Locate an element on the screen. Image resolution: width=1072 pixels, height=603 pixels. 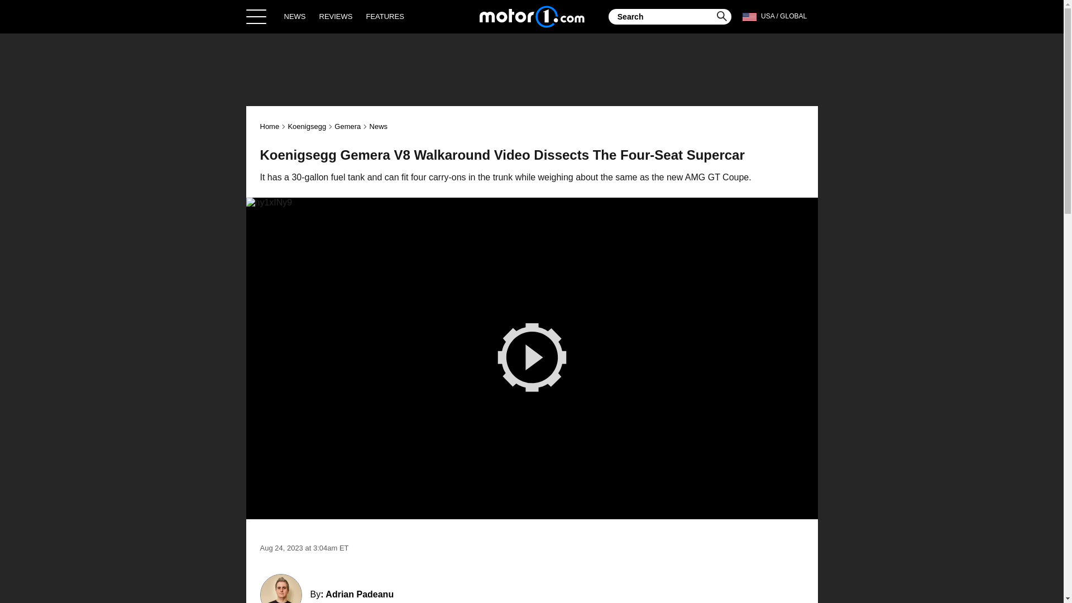
Home is located at coordinates (270, 126).